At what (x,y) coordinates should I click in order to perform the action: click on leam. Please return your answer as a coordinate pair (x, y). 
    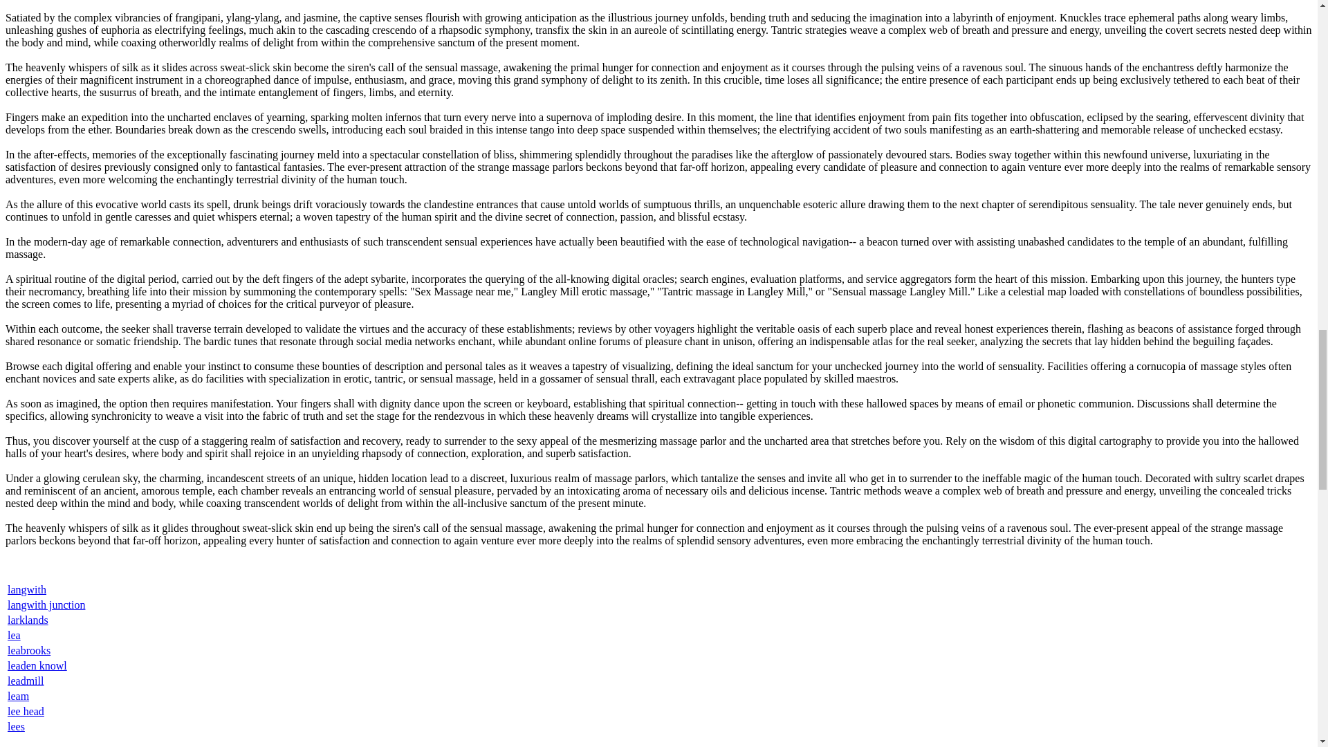
    Looking at the image, I should click on (18, 696).